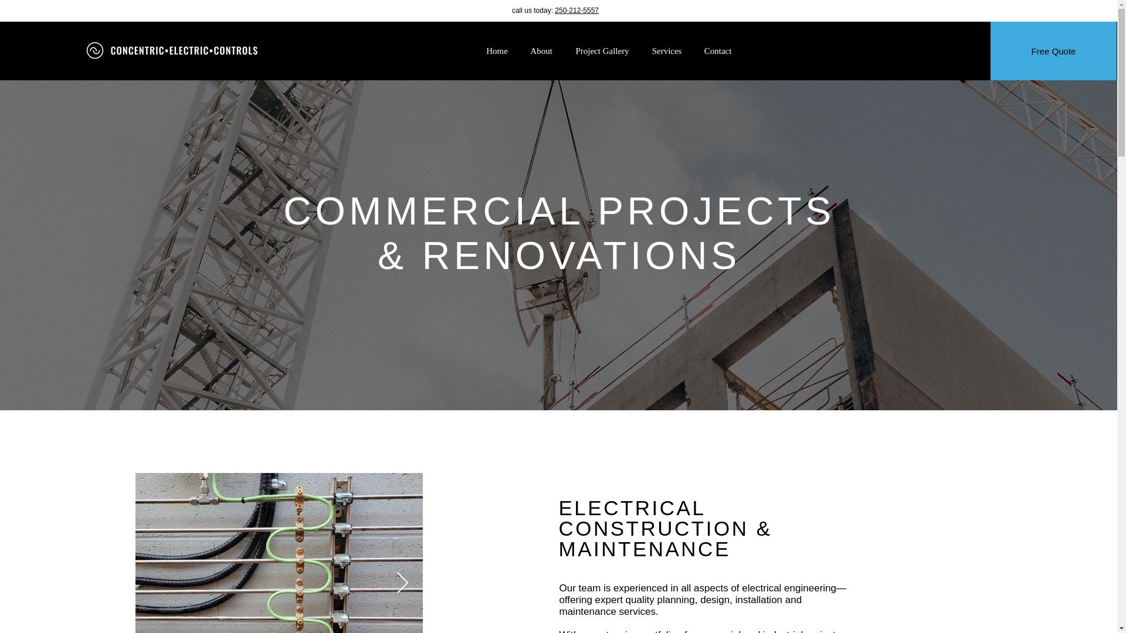 This screenshot has width=1126, height=633. Describe the element at coordinates (1053, 50) in the screenshot. I see `Free Quote` at that location.